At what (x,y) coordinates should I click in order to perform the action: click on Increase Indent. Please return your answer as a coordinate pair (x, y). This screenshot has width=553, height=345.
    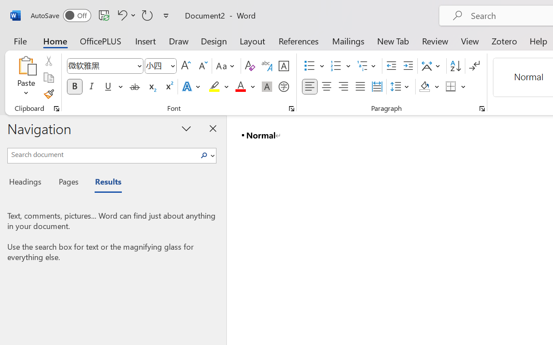
    Looking at the image, I should click on (408, 66).